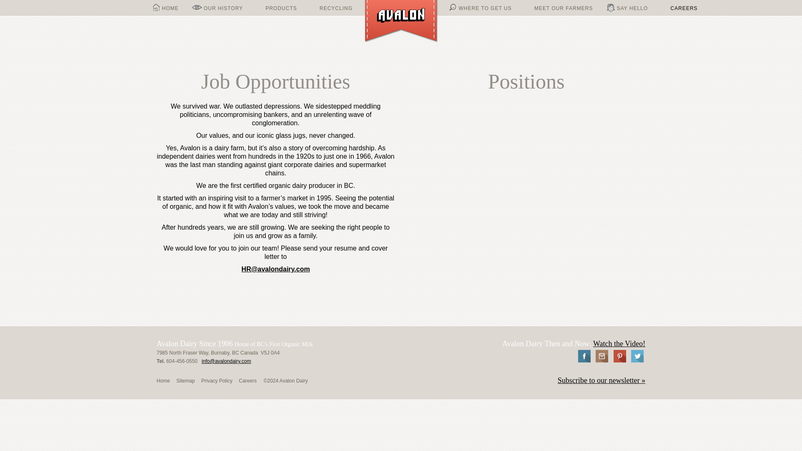 The height and width of the screenshot is (451, 802). What do you see at coordinates (216, 381) in the screenshot?
I see `Privacy Policy` at bounding box center [216, 381].